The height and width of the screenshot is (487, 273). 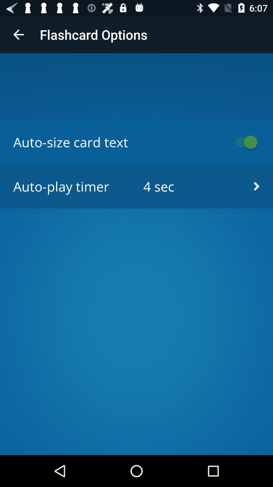 I want to click on toggle auto-size card text option, so click(x=244, y=142).